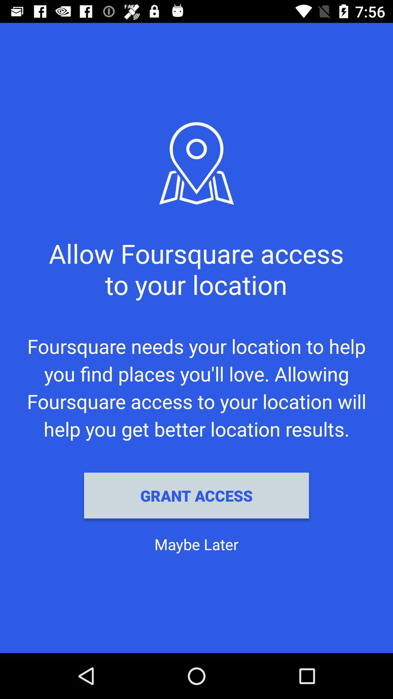 The height and width of the screenshot is (699, 393). What do you see at coordinates (196, 544) in the screenshot?
I see `flip until maybe later icon` at bounding box center [196, 544].